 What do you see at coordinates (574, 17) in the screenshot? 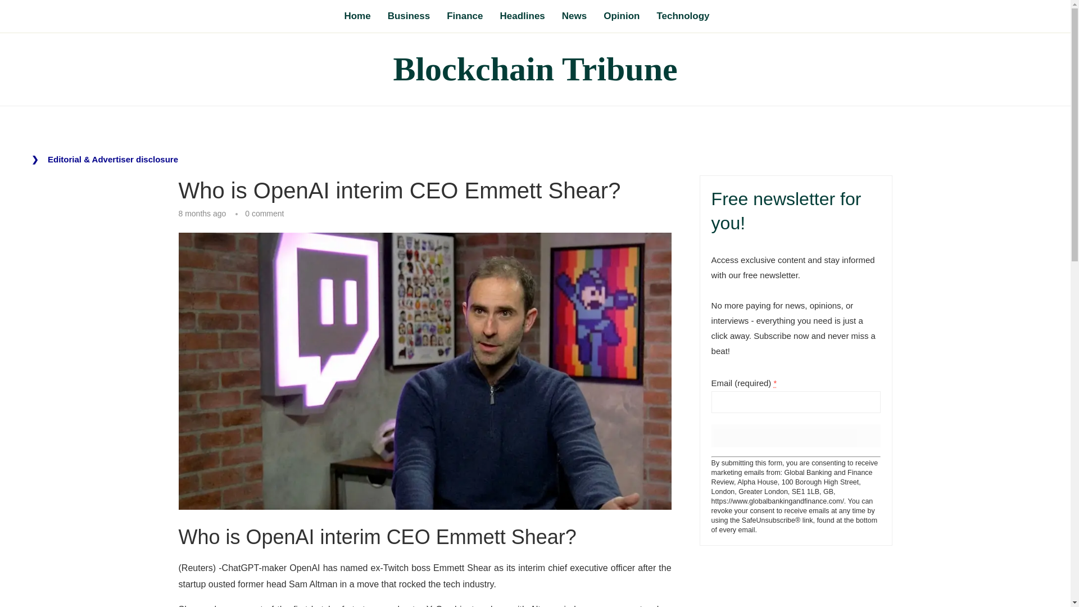
I see `News` at bounding box center [574, 17].